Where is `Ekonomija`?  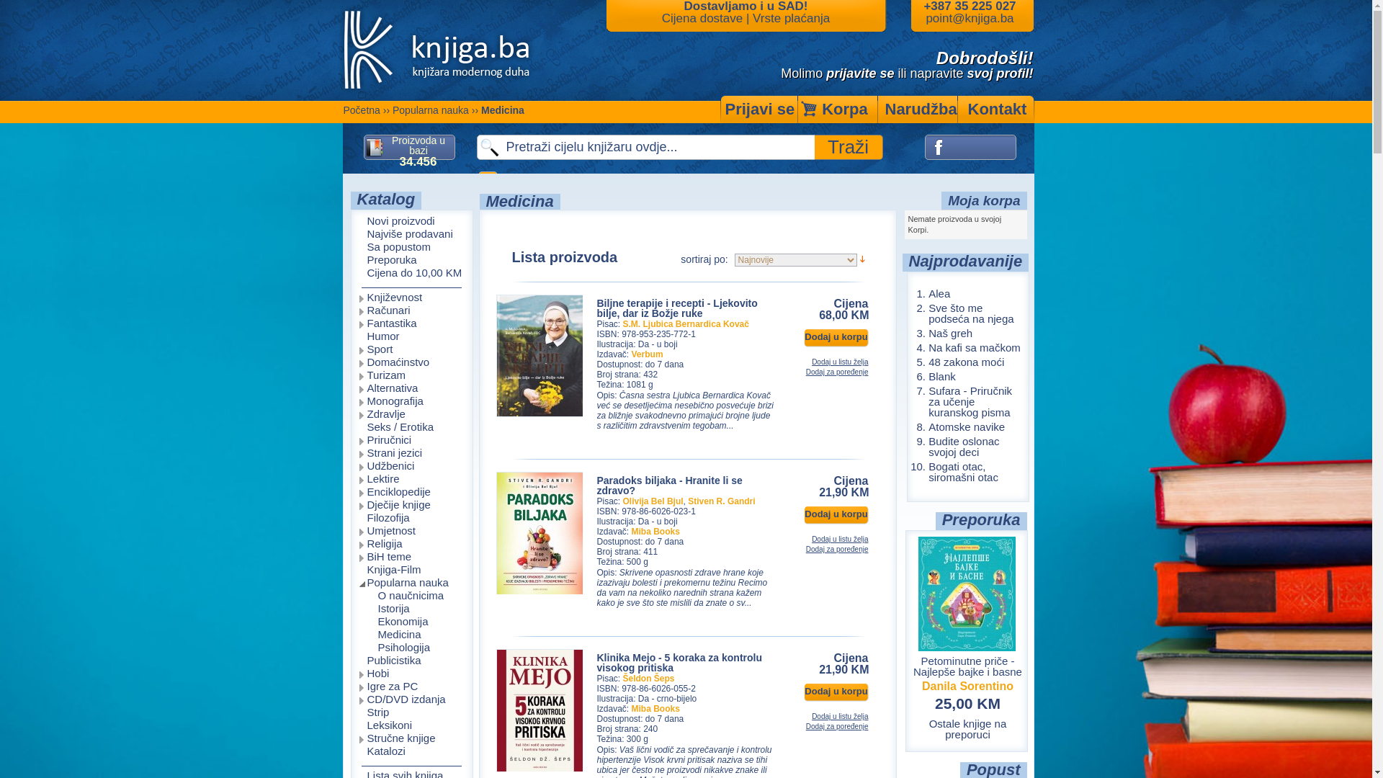 Ekonomija is located at coordinates (412, 622).